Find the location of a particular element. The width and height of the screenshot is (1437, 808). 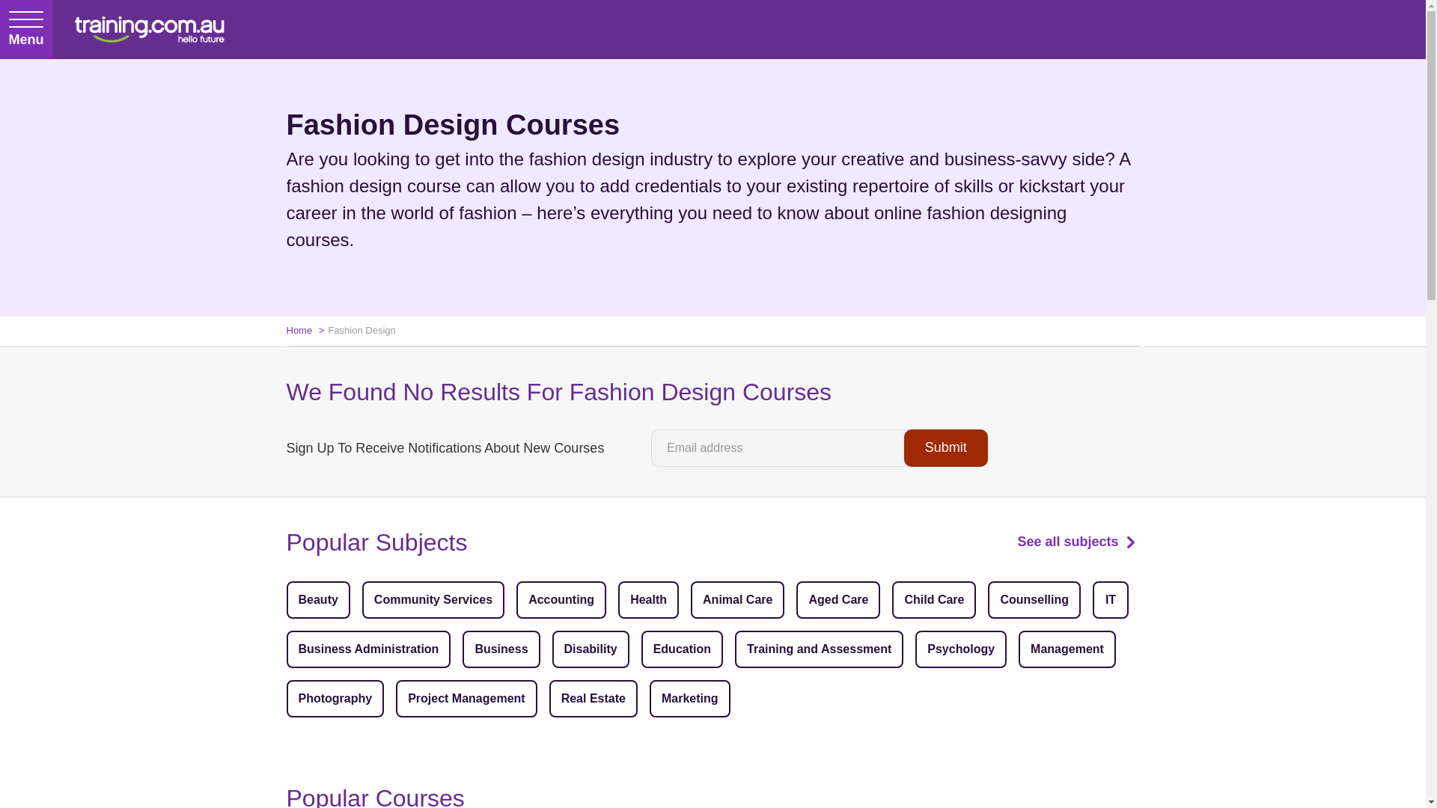

Management Courses is located at coordinates (1067, 649).